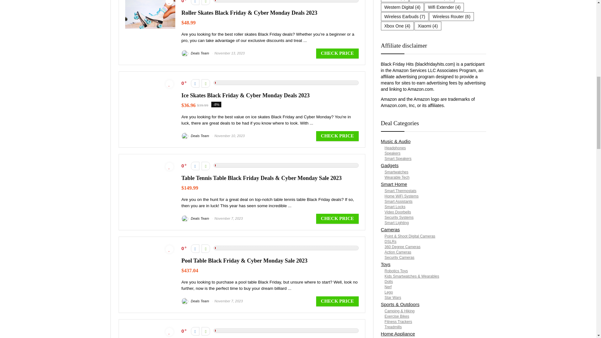  I want to click on Vote down, so click(195, 3).